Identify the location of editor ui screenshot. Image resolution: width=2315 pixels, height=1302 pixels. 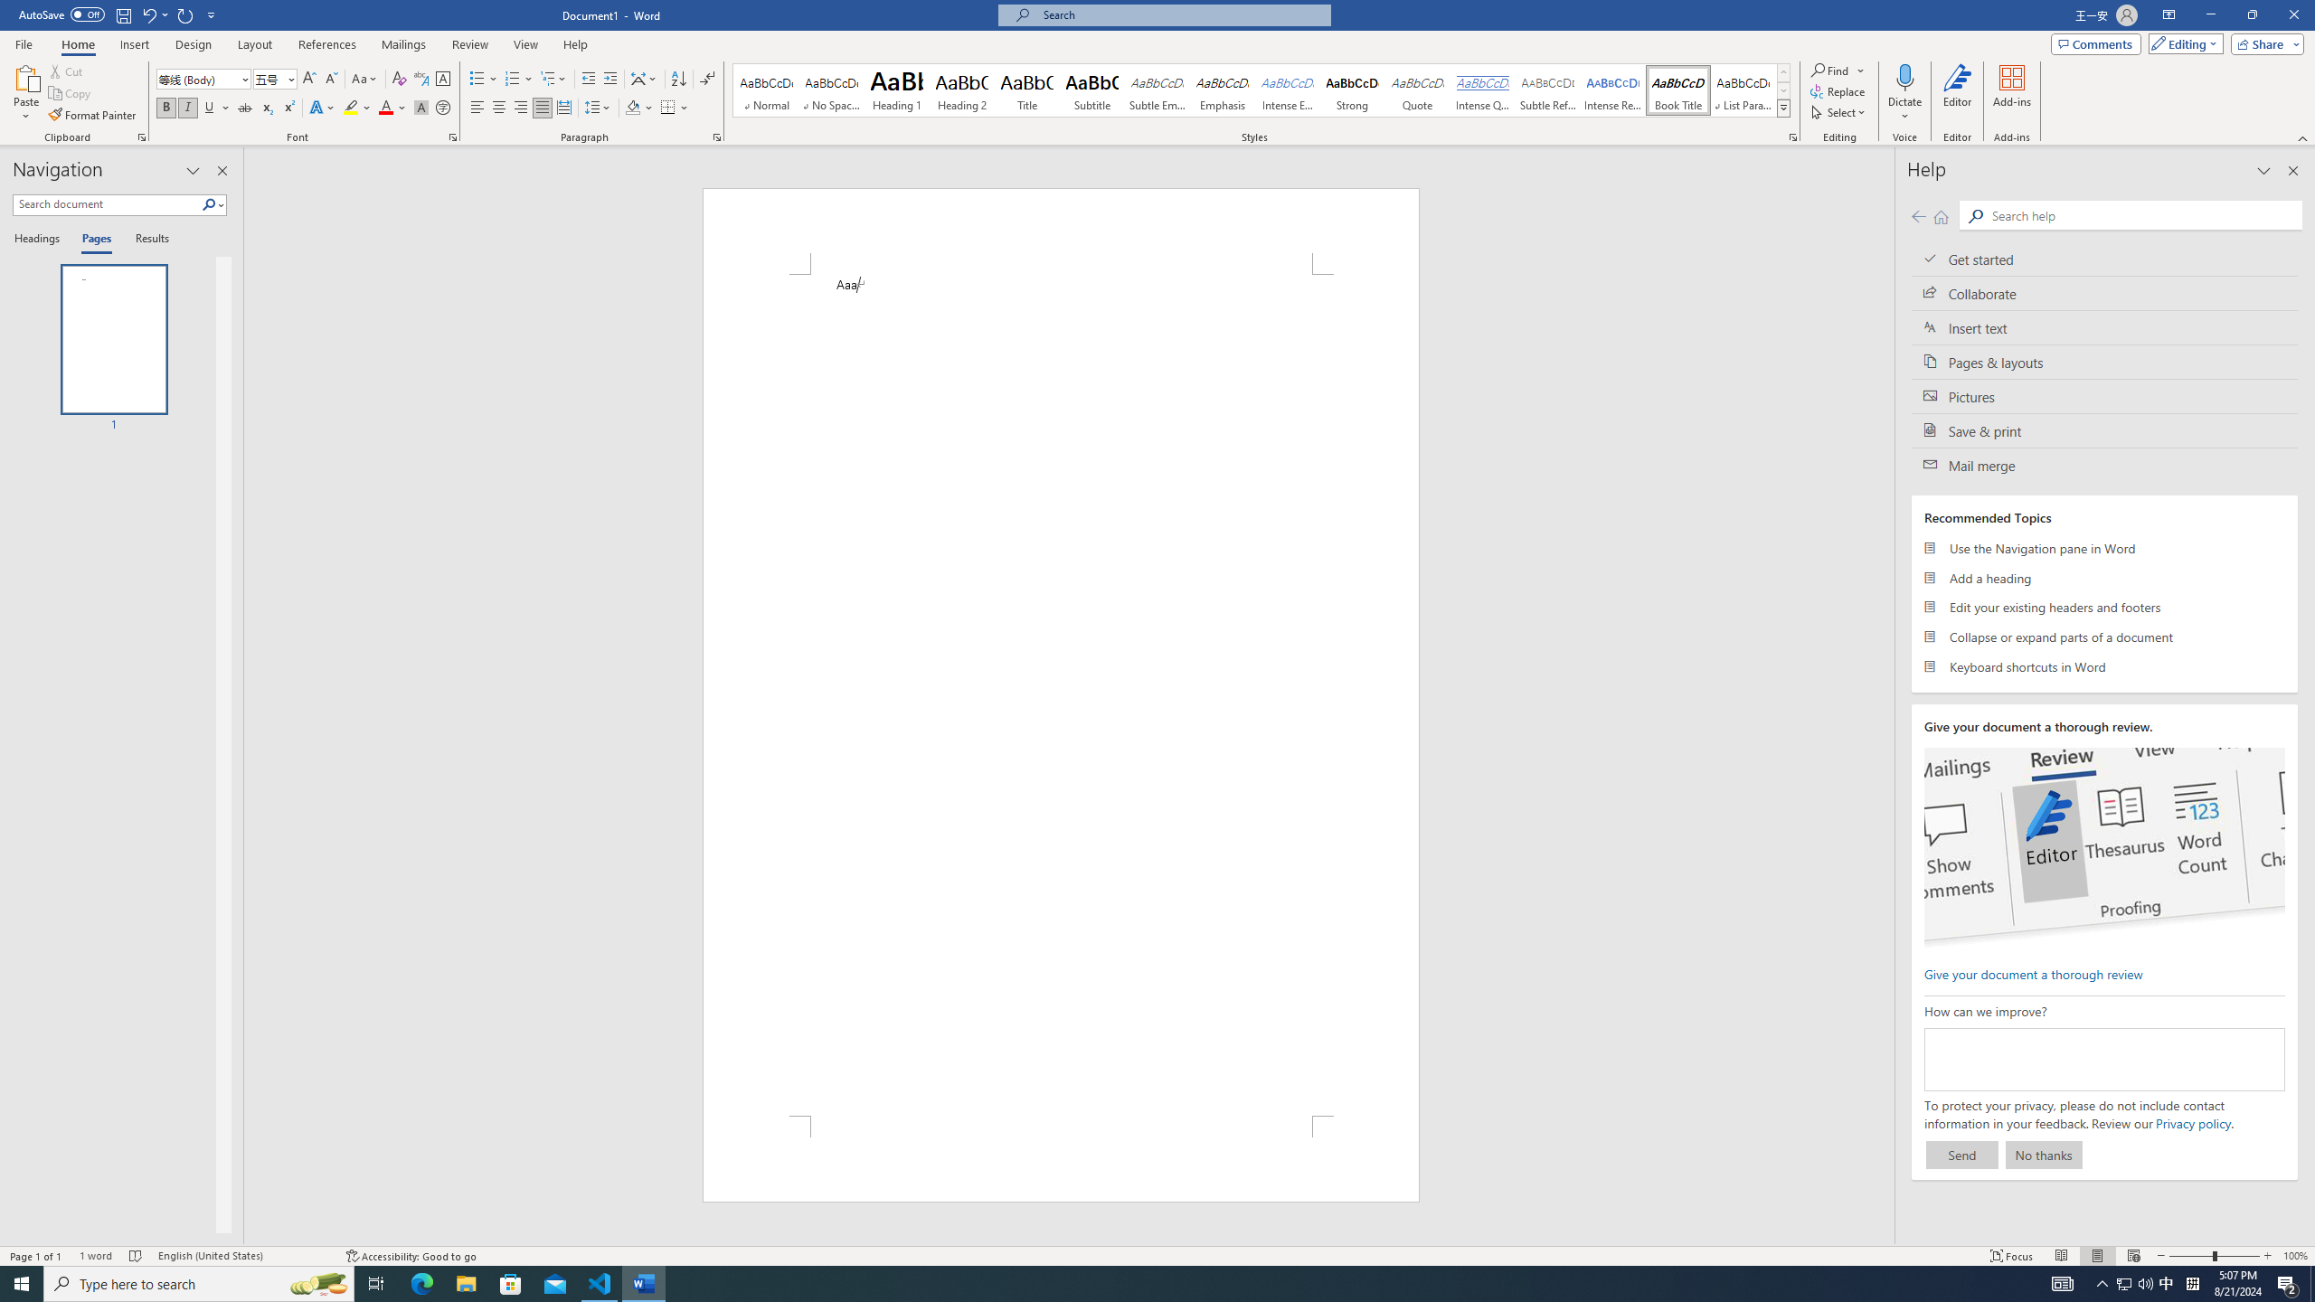
(2103, 847).